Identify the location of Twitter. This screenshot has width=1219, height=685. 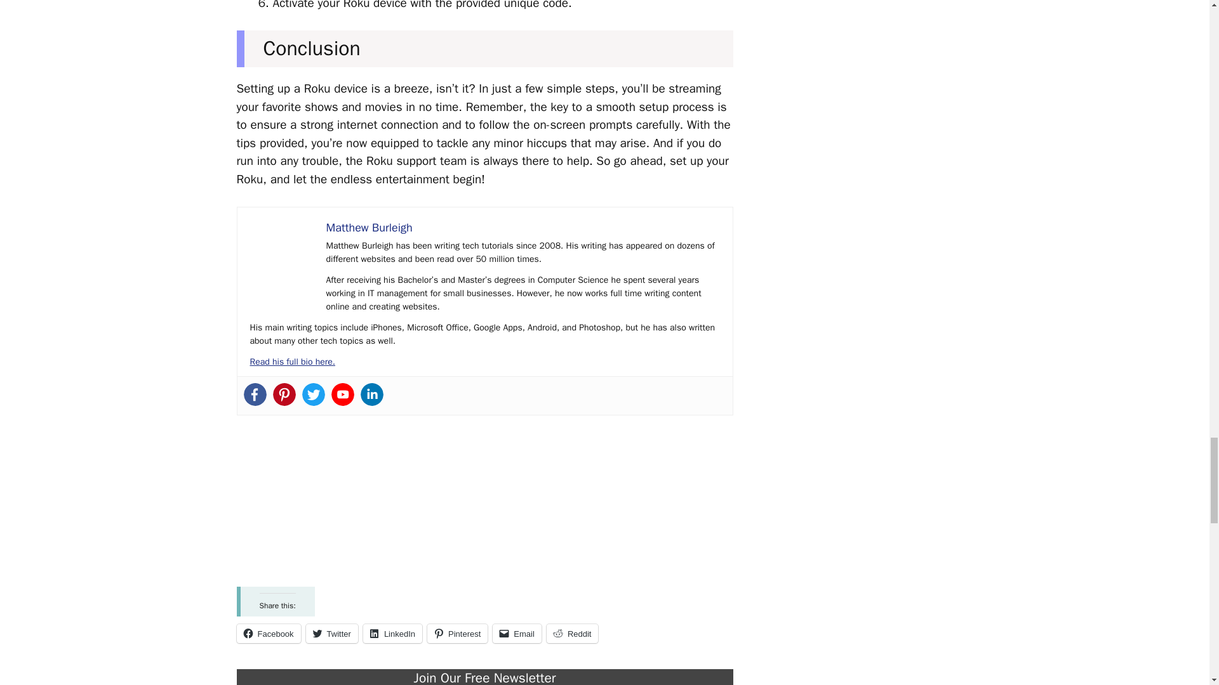
(331, 633).